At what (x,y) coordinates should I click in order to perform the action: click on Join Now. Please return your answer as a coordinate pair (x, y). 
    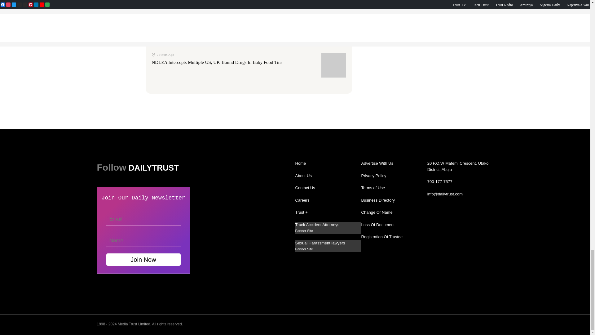
    Looking at the image, I should click on (143, 259).